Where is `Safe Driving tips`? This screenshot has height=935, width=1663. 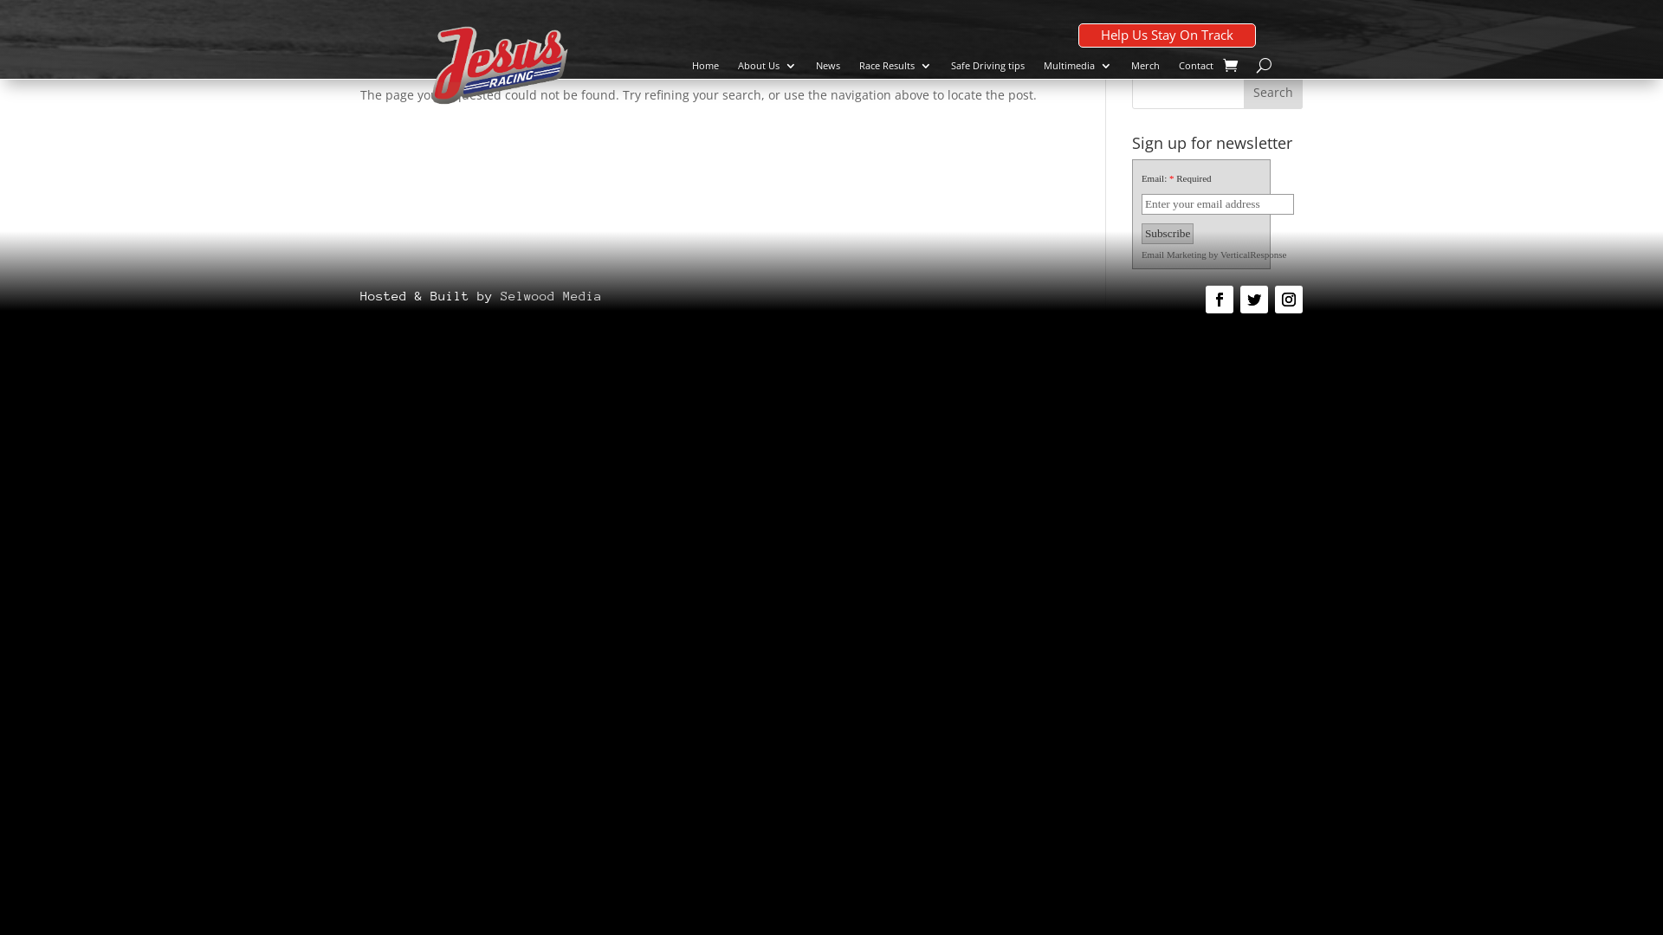 Safe Driving tips is located at coordinates (987, 68).